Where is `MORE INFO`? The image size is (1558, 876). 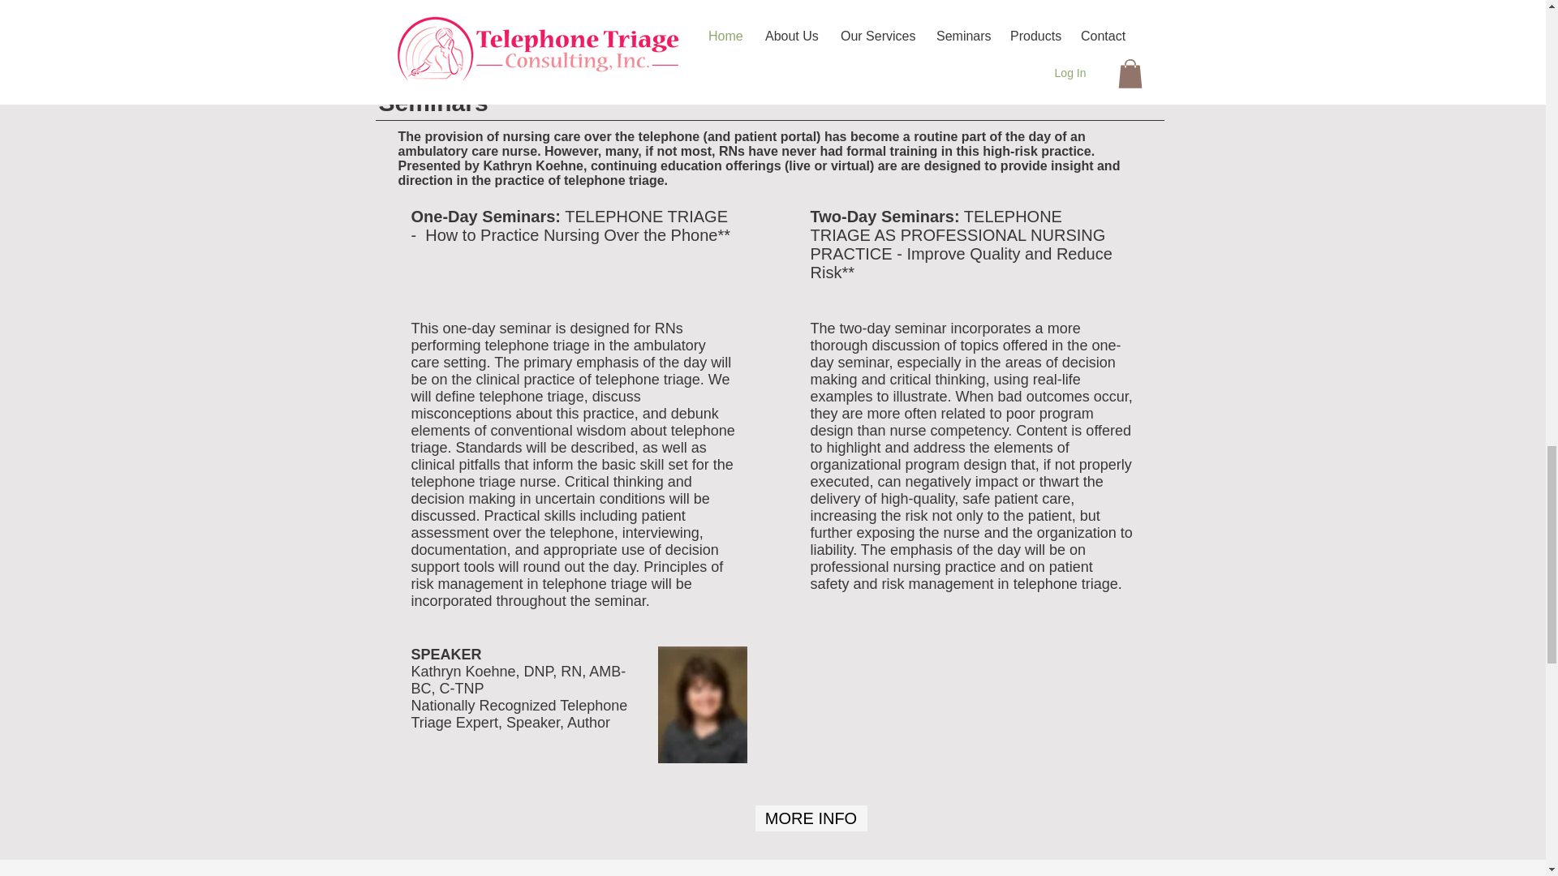 MORE INFO is located at coordinates (810, 818).